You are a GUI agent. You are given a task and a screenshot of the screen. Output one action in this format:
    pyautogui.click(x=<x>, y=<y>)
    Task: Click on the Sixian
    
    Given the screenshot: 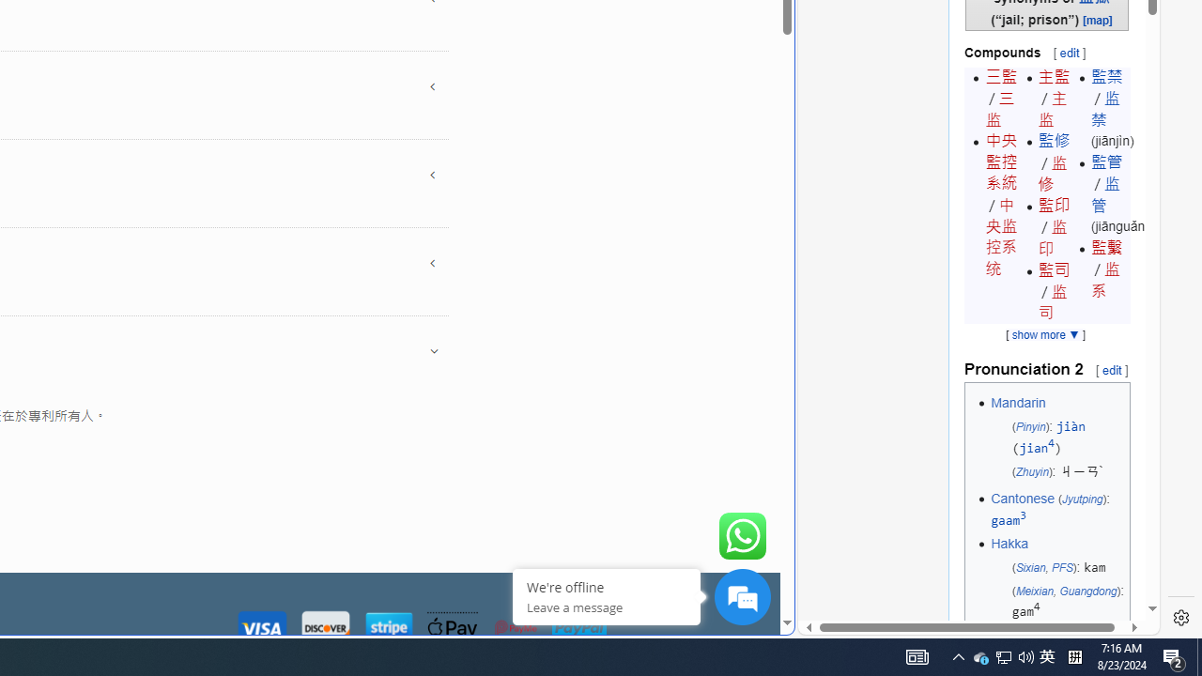 What is the action you would take?
    pyautogui.click(x=1030, y=567)
    